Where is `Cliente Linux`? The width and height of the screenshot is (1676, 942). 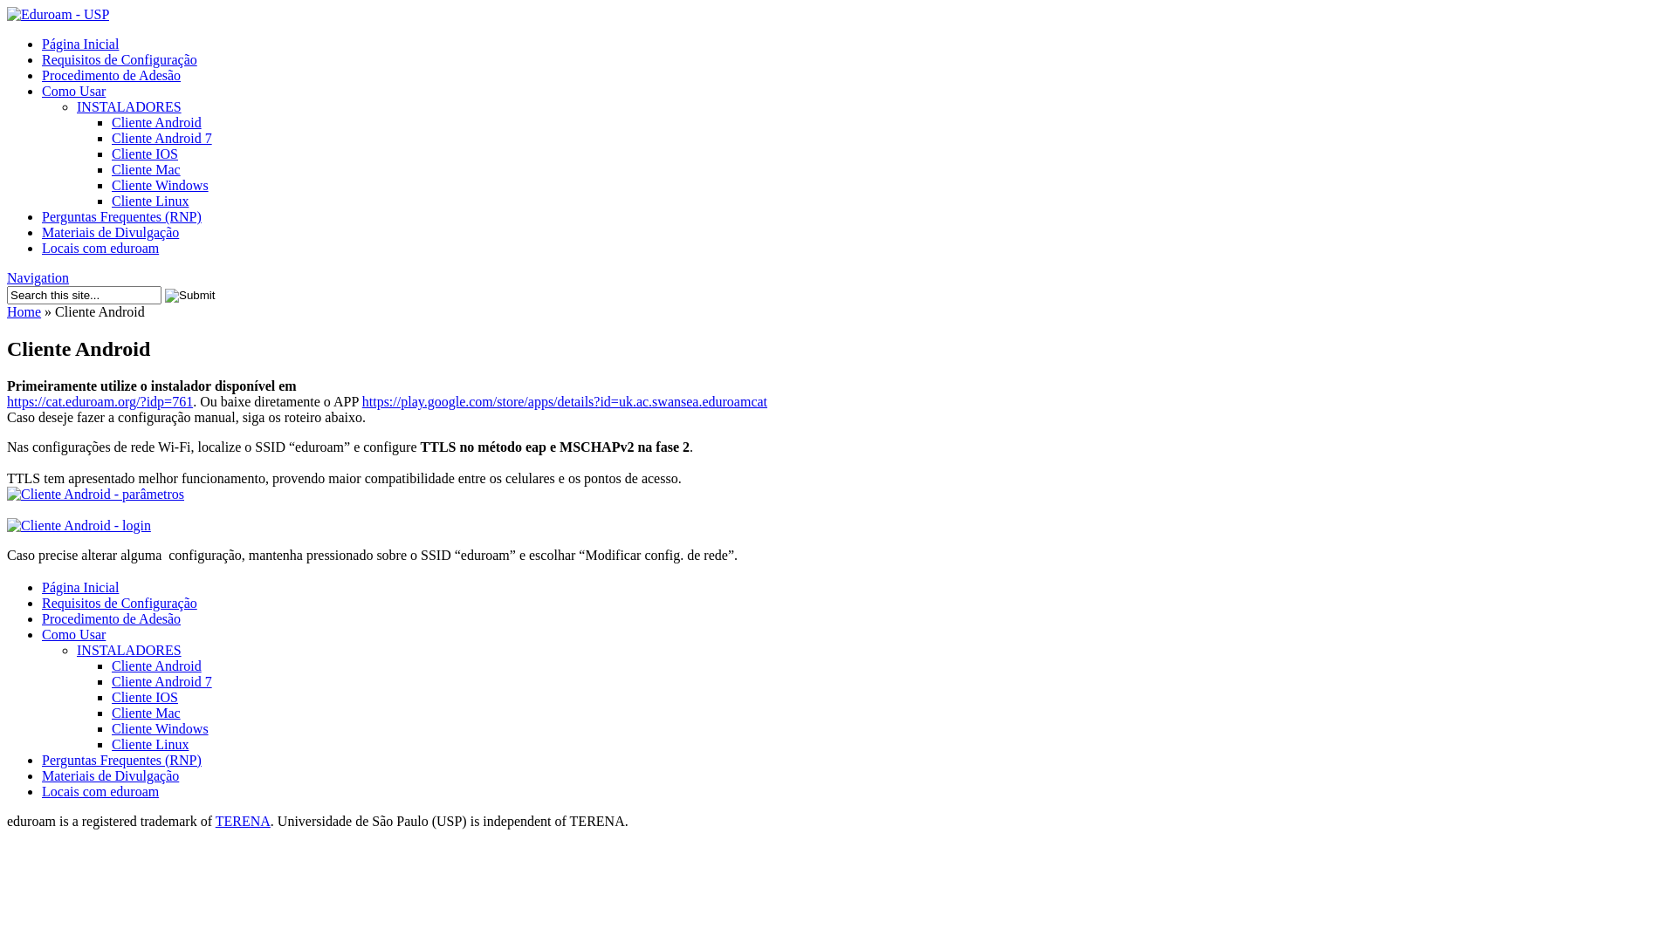 Cliente Linux is located at coordinates (150, 201).